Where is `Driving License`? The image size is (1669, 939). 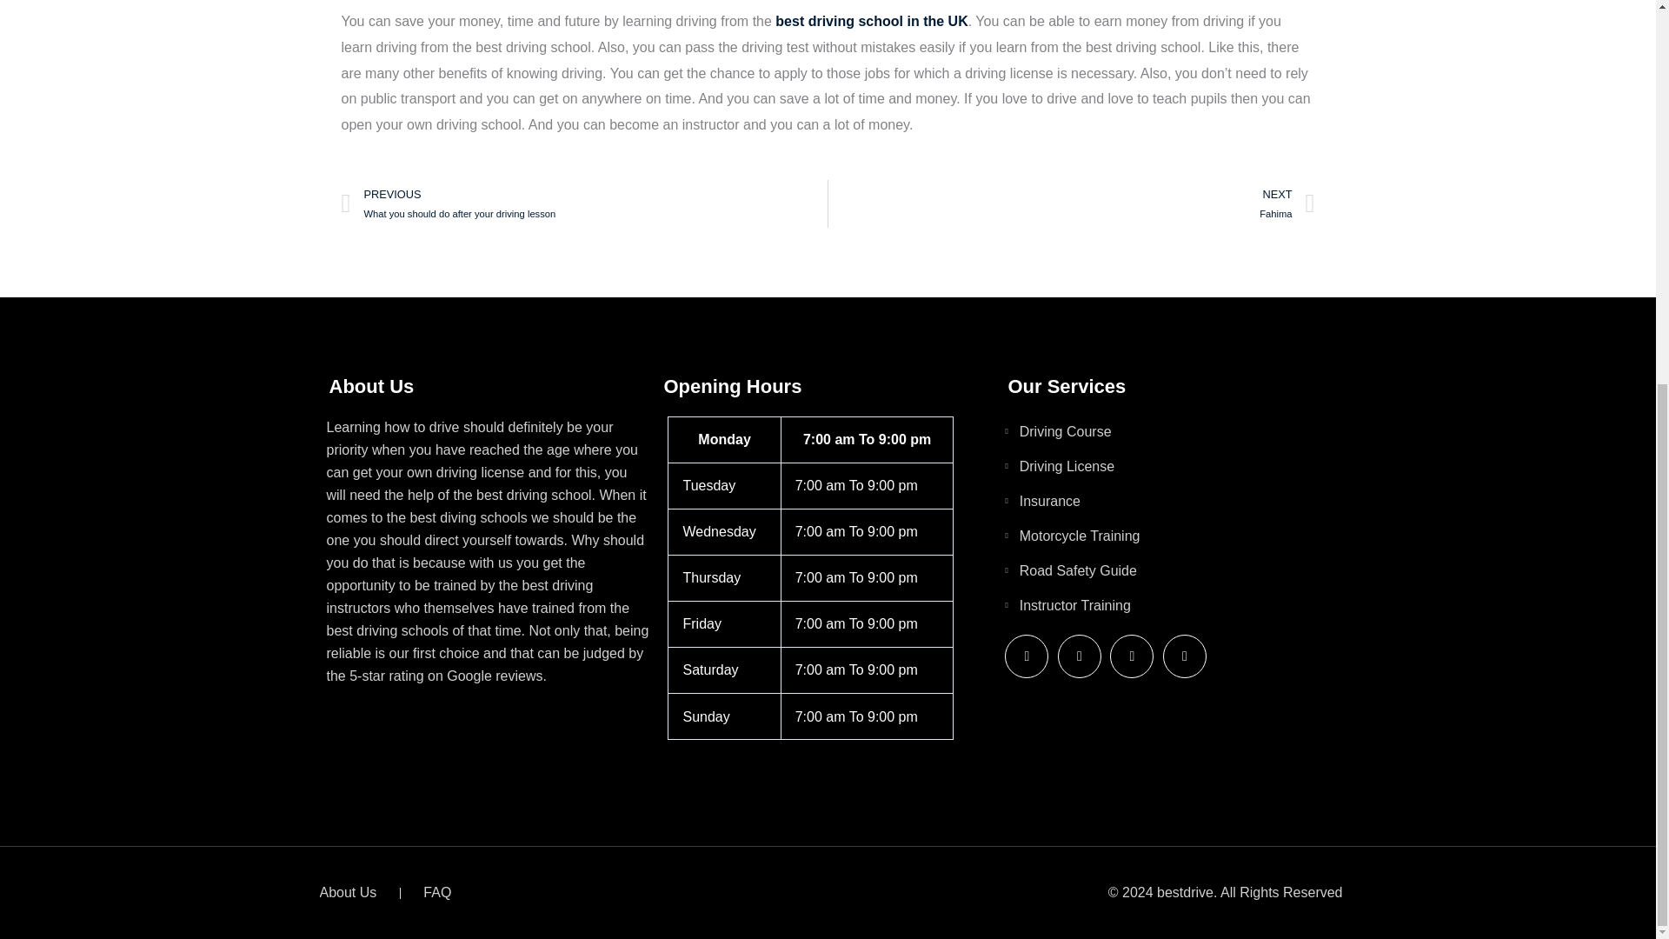
Driving License is located at coordinates (1170, 466).